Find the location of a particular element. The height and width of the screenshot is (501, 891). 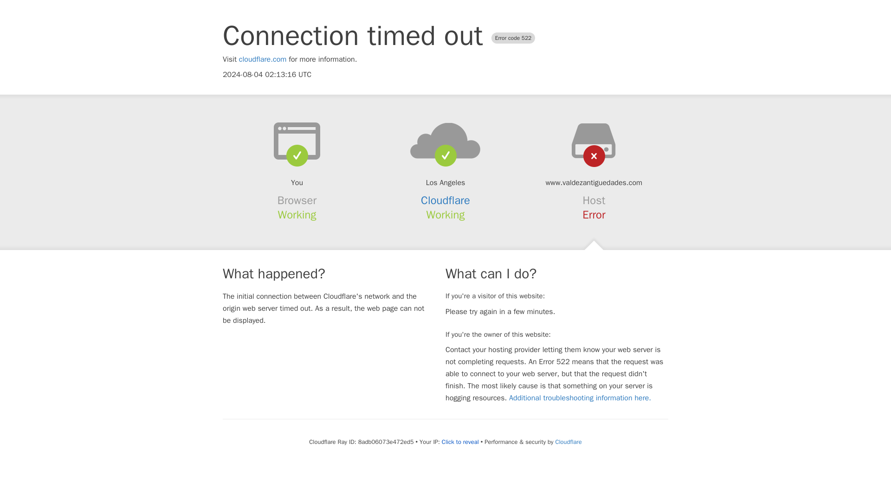

cloudflare.com is located at coordinates (263, 59).